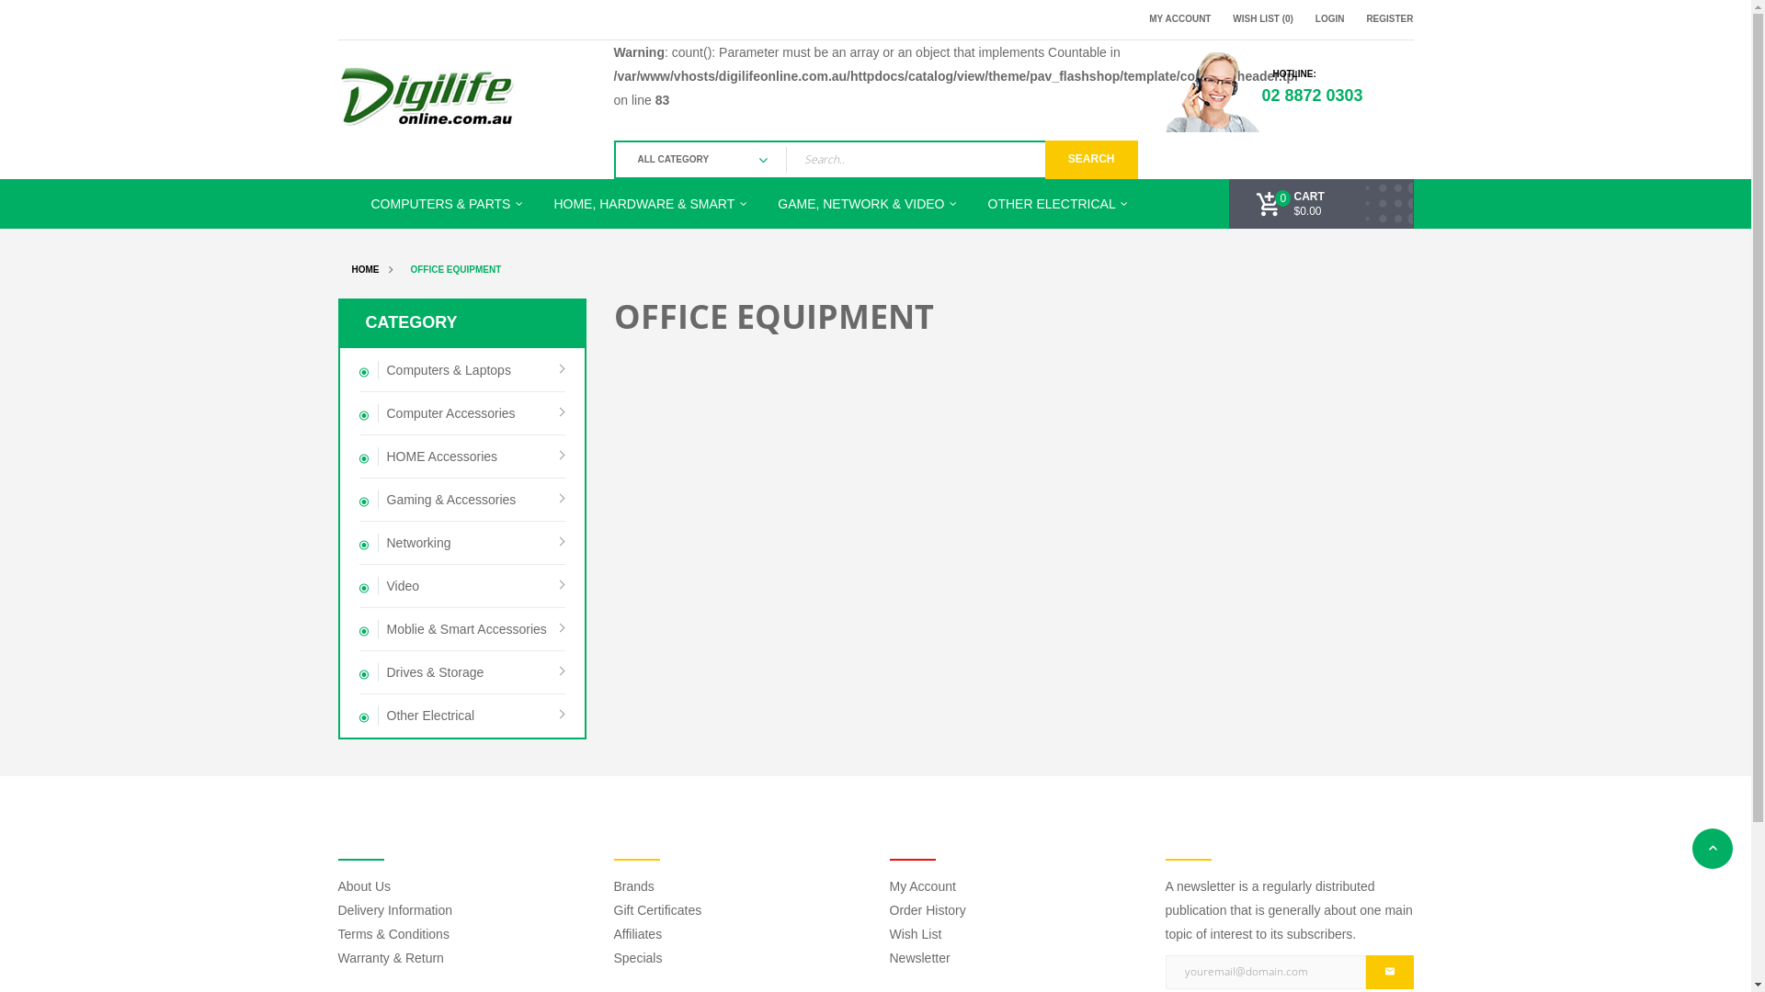  Describe the element at coordinates (1060, 204) in the screenshot. I see `OTHER ELECTRICAL` at that location.